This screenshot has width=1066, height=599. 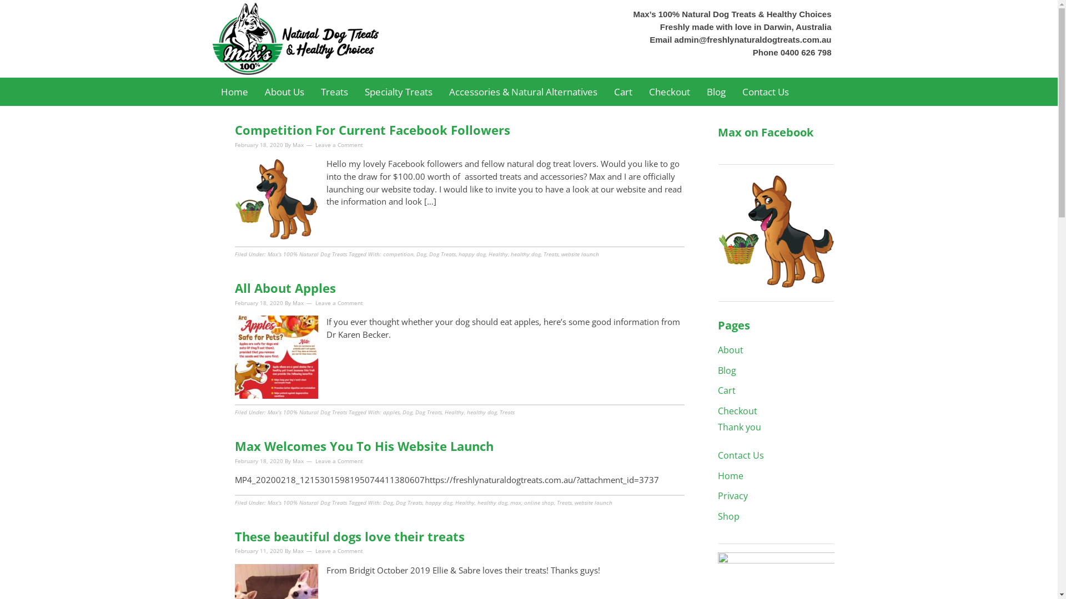 What do you see at coordinates (409, 502) in the screenshot?
I see `Dog Treats` at bounding box center [409, 502].